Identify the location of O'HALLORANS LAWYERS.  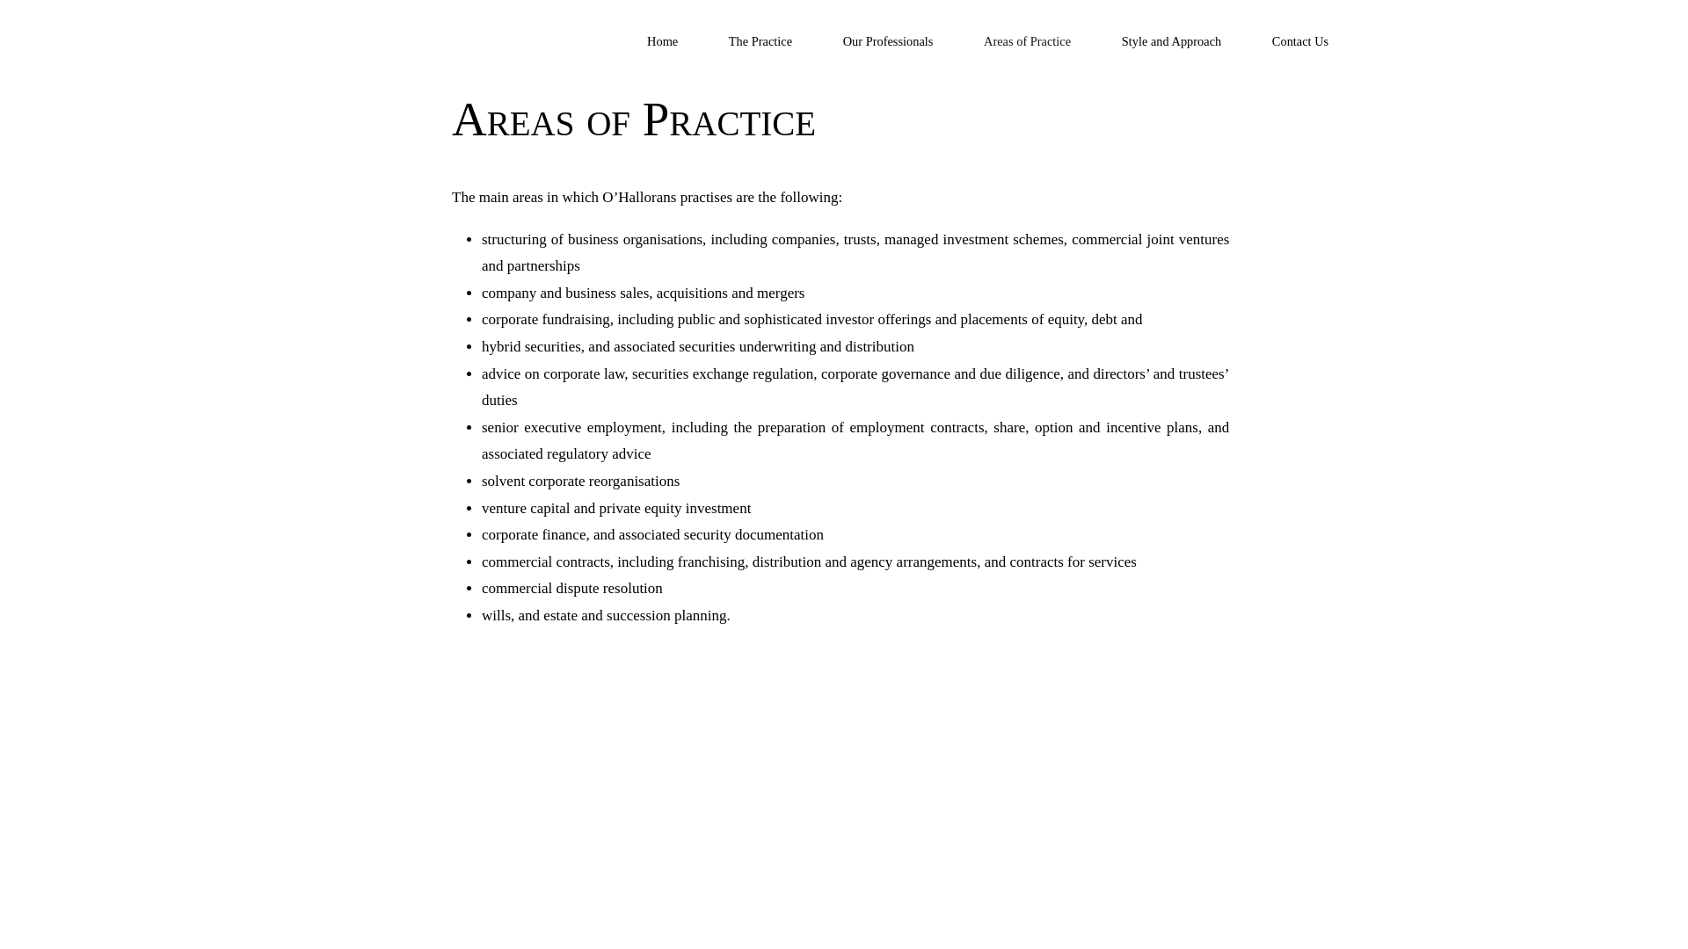
(421, 63).